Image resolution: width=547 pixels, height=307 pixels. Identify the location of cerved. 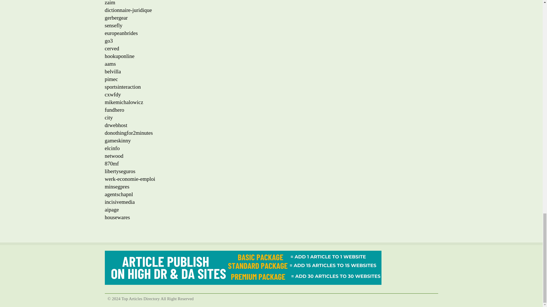
(112, 48).